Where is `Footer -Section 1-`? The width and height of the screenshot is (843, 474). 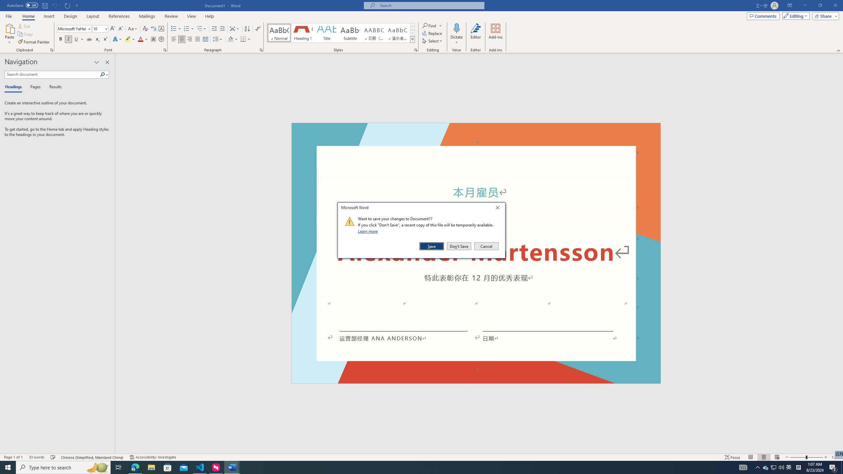 Footer -Section 1- is located at coordinates (476, 381).